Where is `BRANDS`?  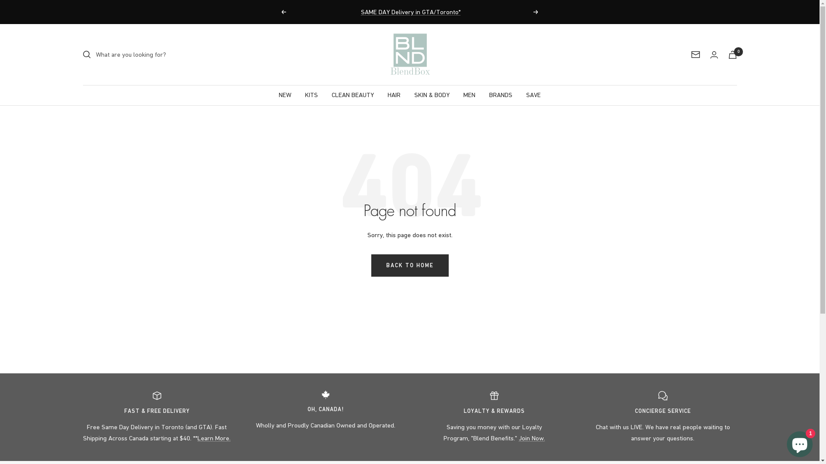
BRANDS is located at coordinates (501, 95).